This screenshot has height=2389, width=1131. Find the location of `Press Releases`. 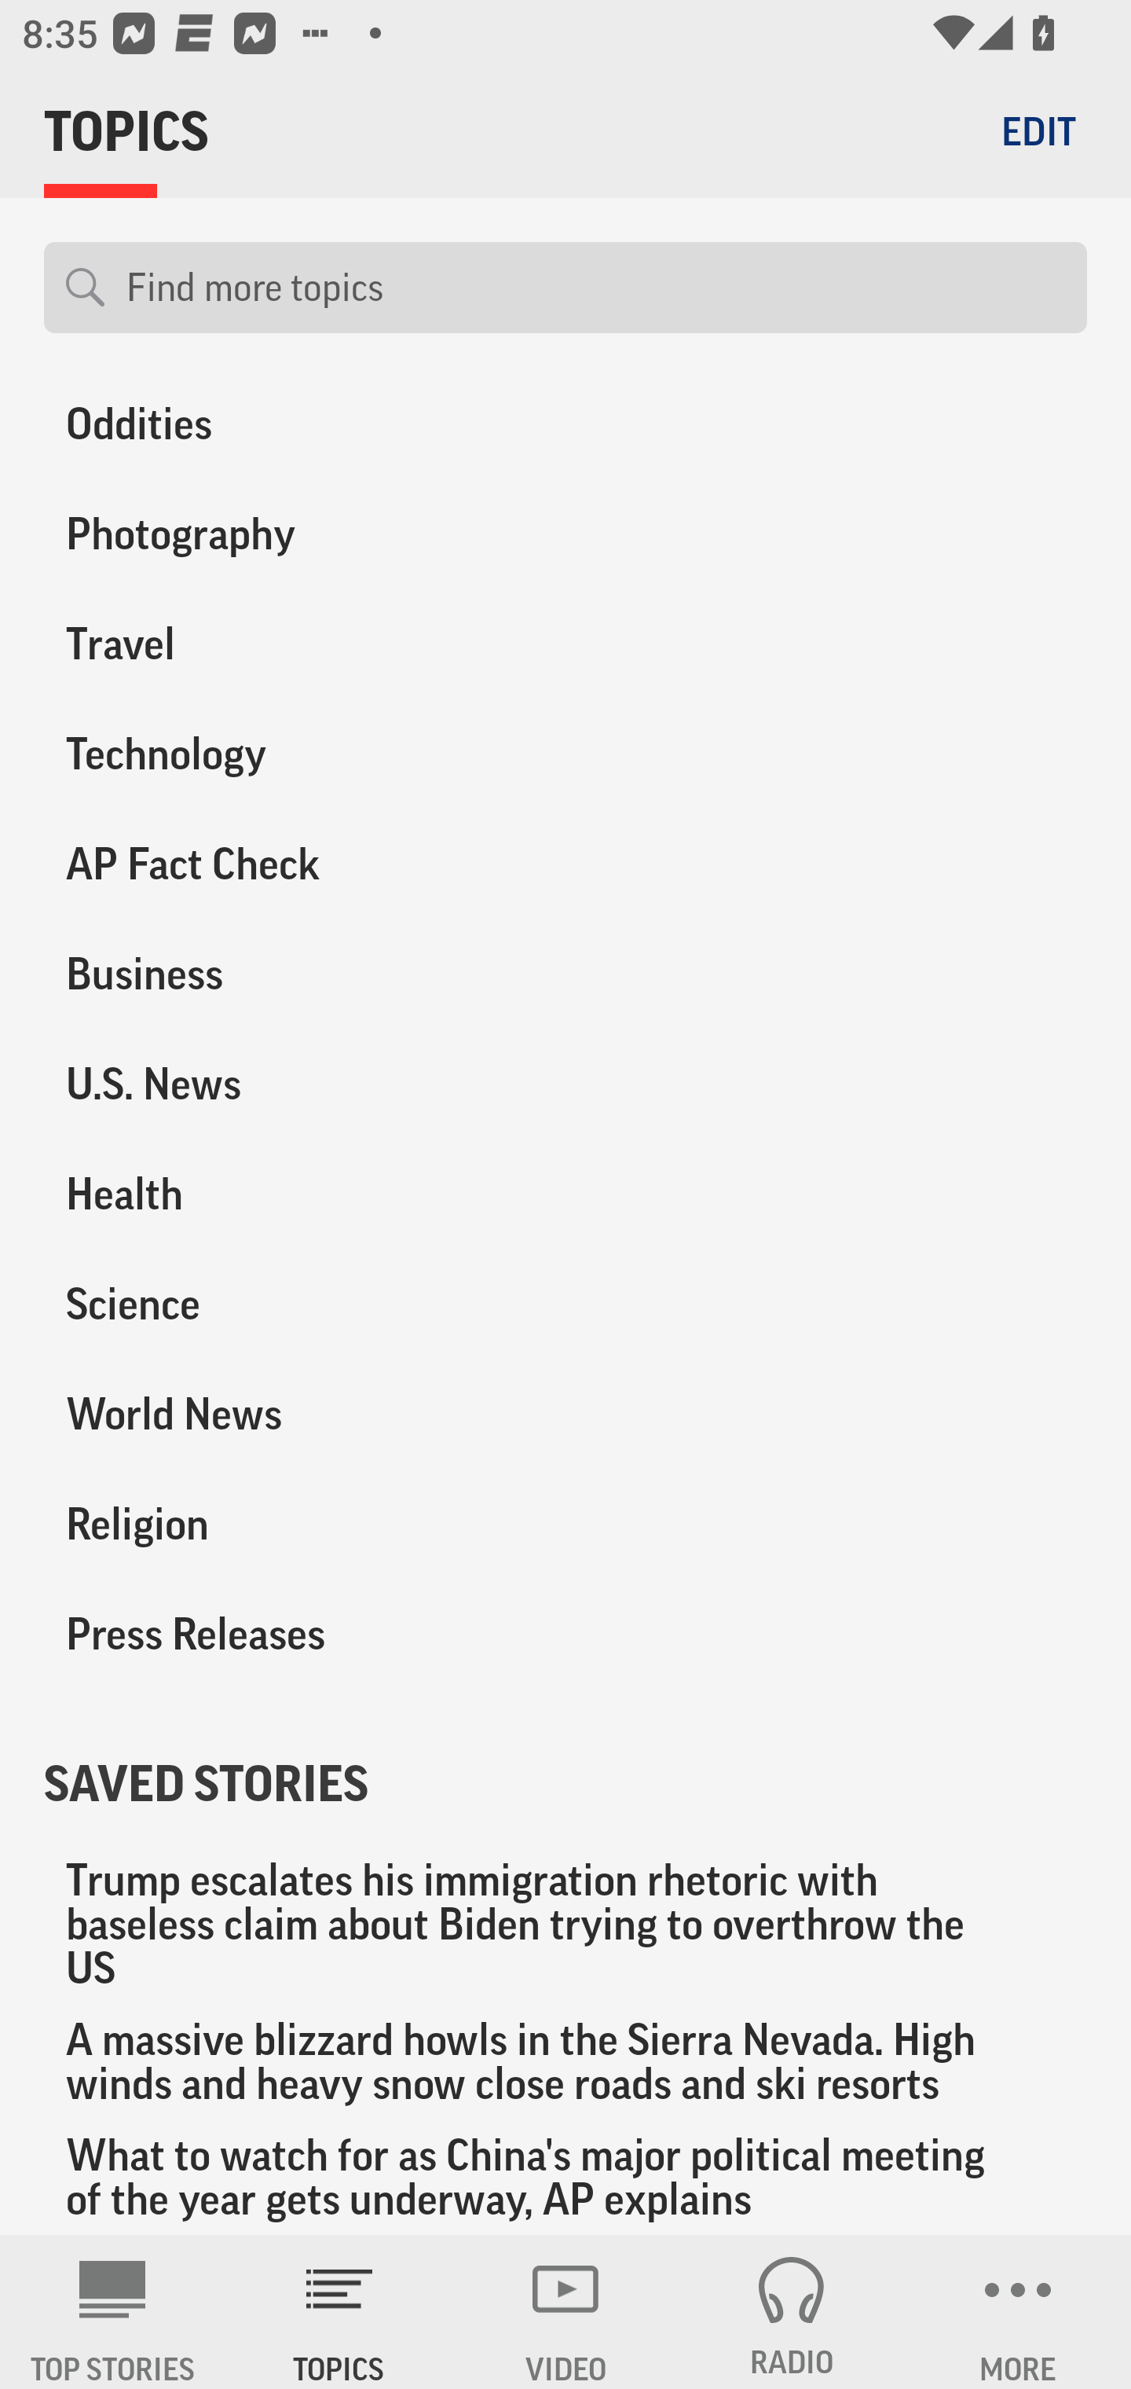

Press Releases is located at coordinates (283, 1634).